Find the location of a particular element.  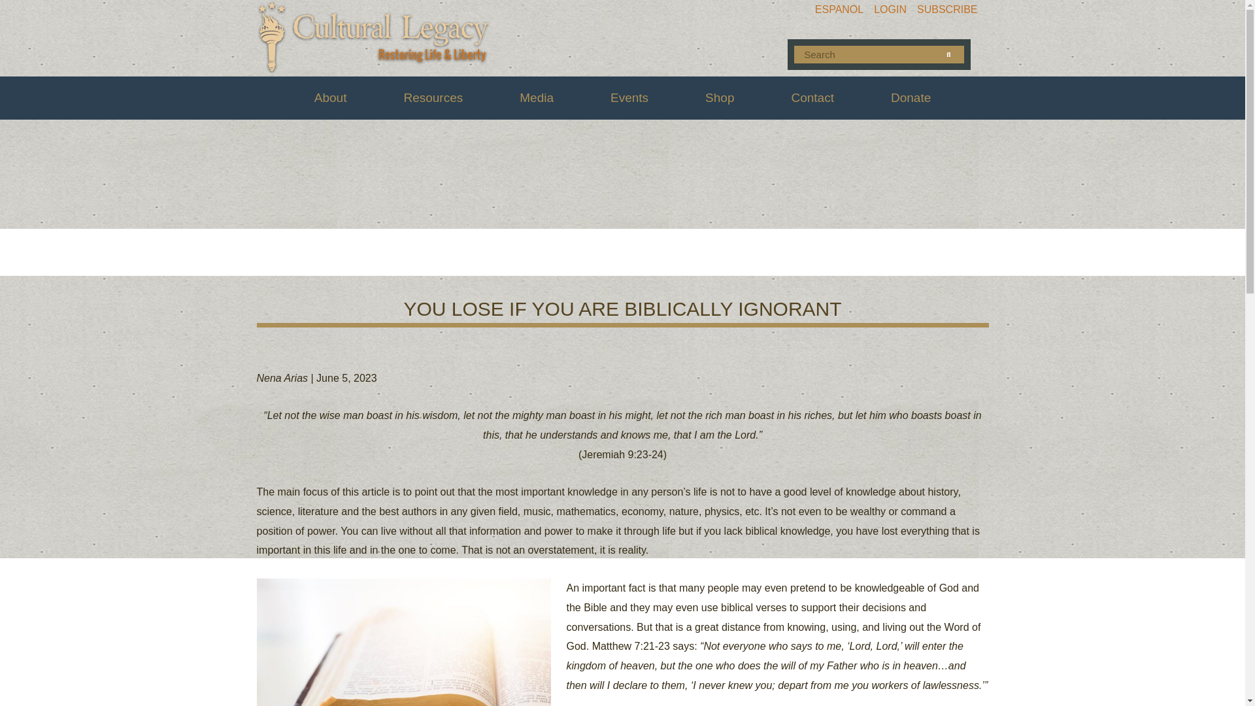

ESPANOL is located at coordinates (839, 10).